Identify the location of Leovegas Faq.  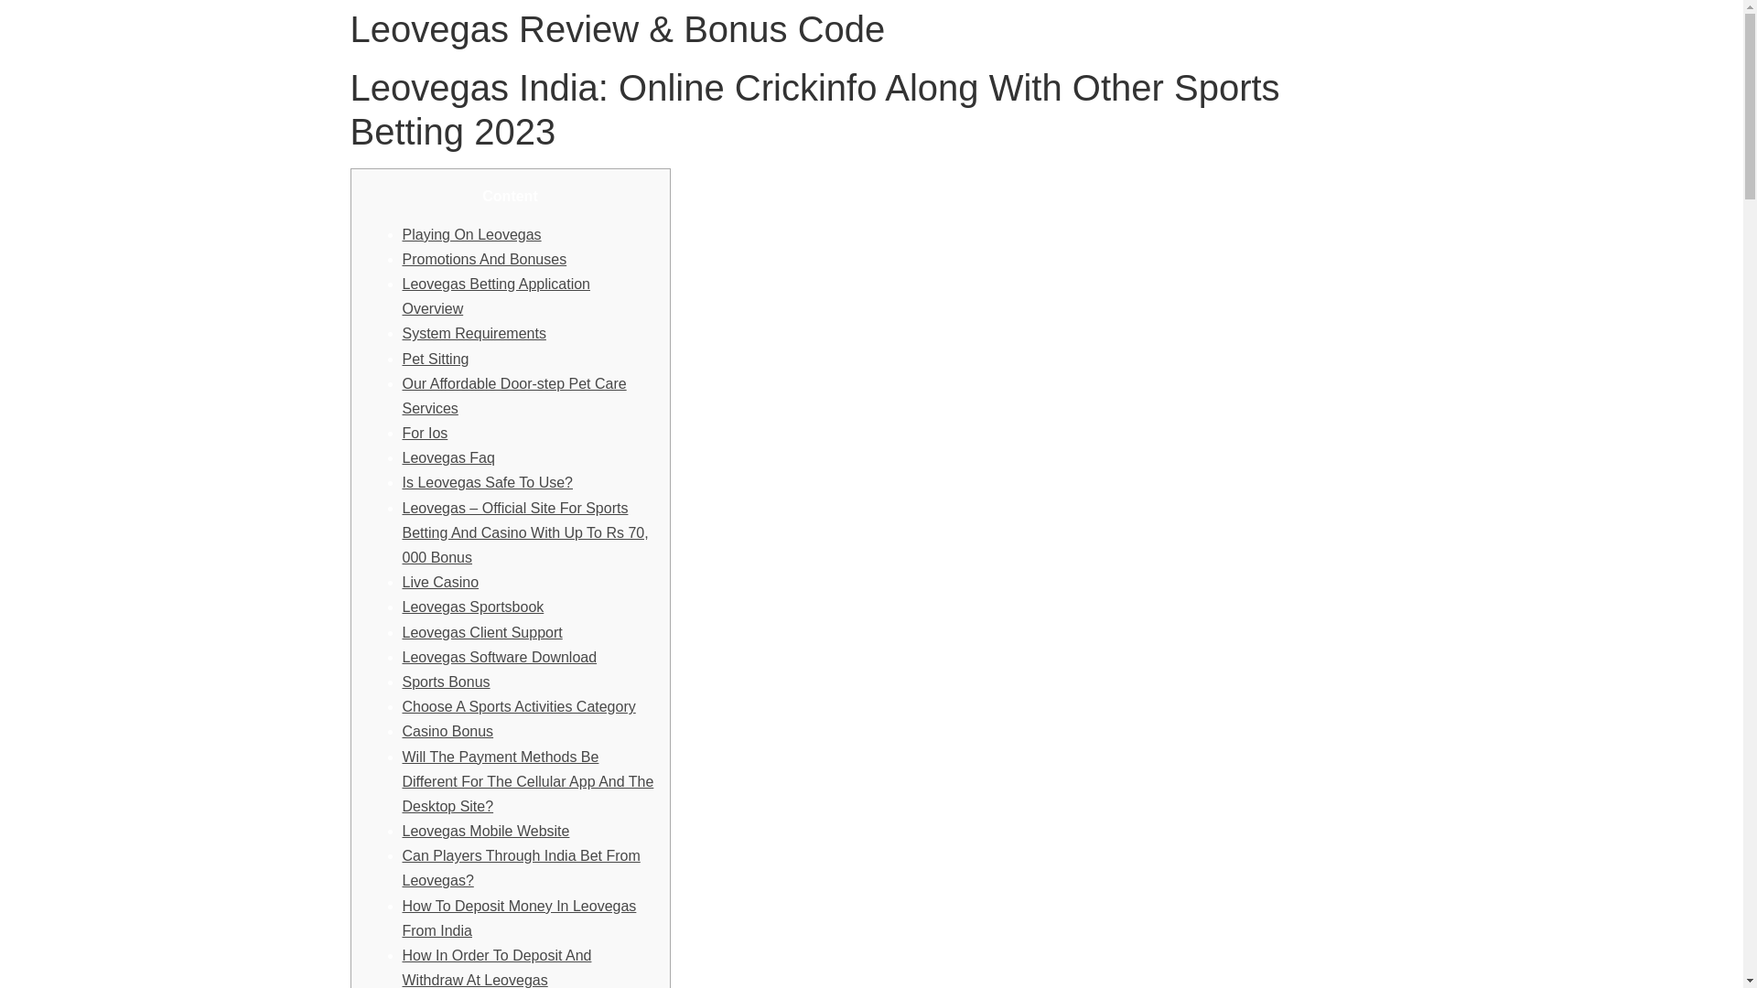
(448, 457).